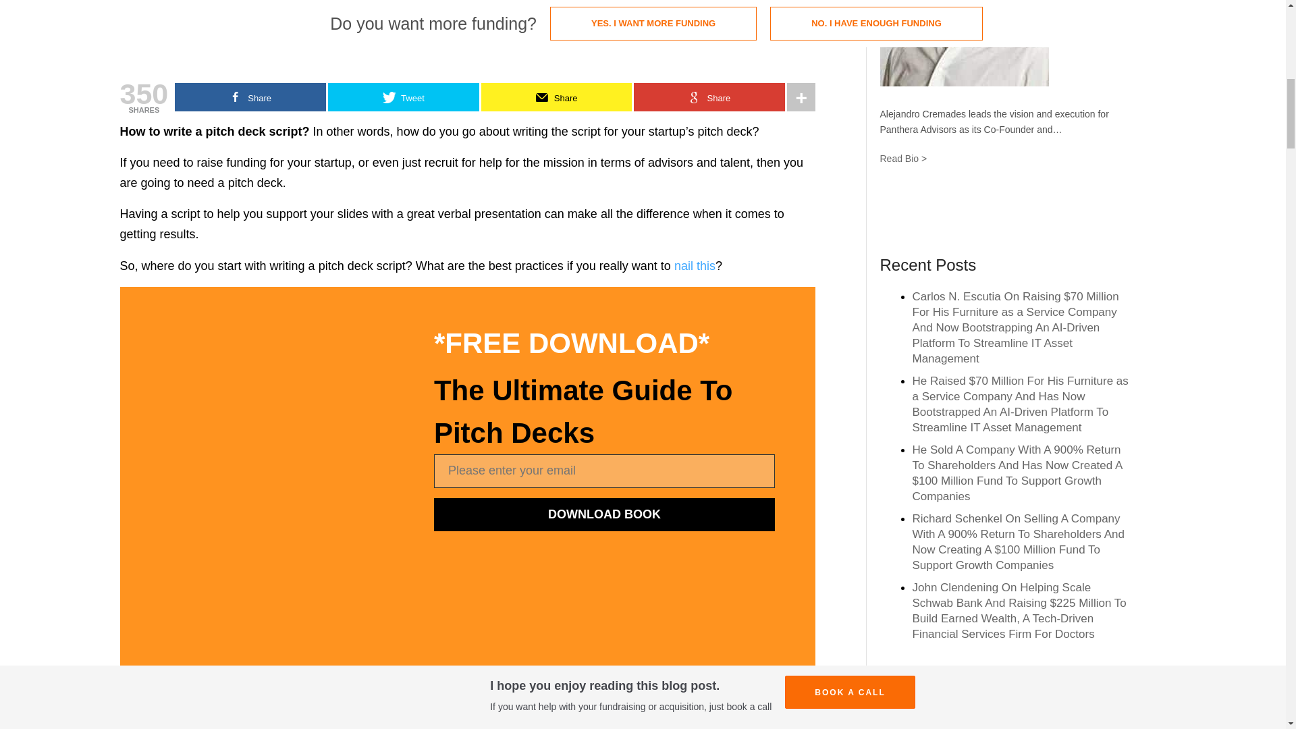 The image size is (1296, 729). Describe the element at coordinates (250, 97) in the screenshot. I see `Share` at that location.